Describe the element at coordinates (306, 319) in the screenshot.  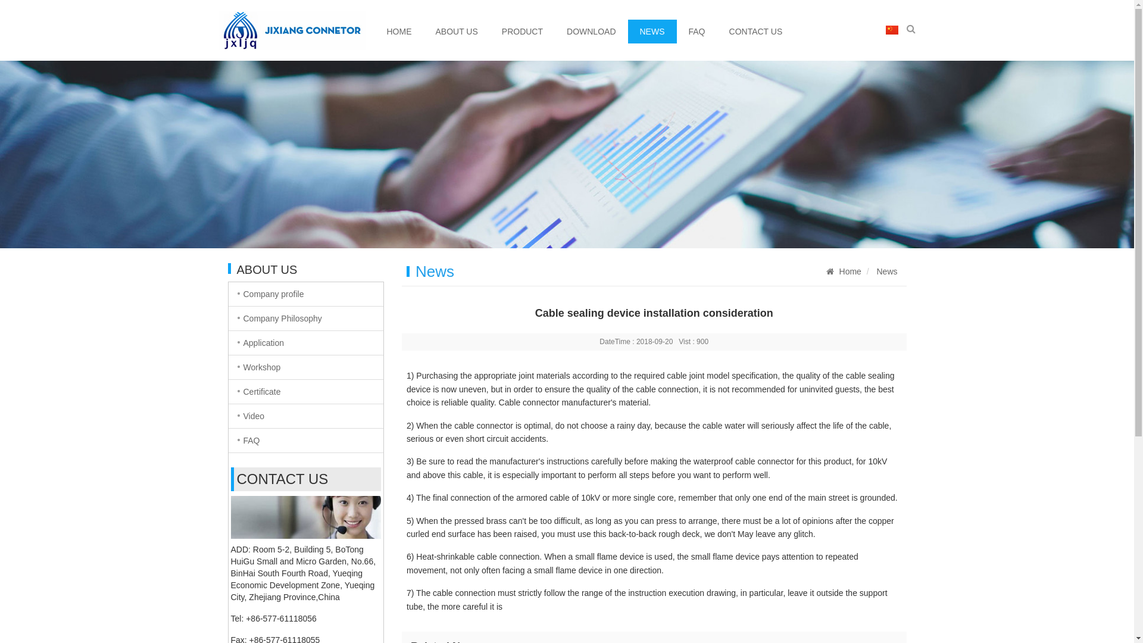
I see `Company Philosophy` at that location.